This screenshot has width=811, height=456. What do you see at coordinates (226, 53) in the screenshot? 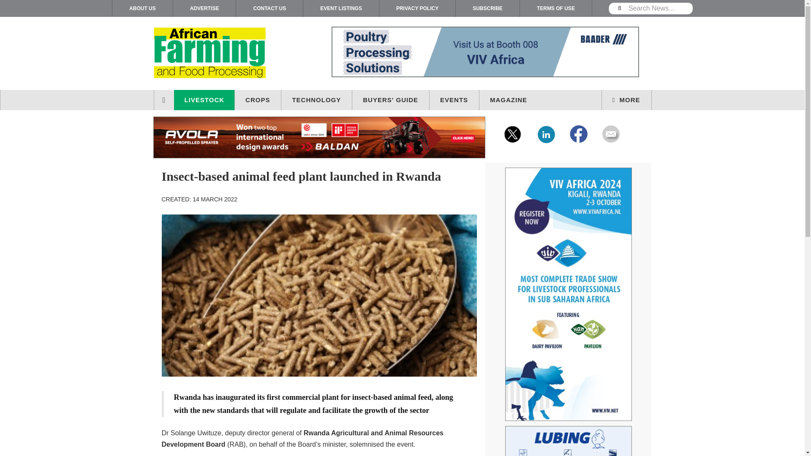
I see `African Review of Business and Technology` at bounding box center [226, 53].